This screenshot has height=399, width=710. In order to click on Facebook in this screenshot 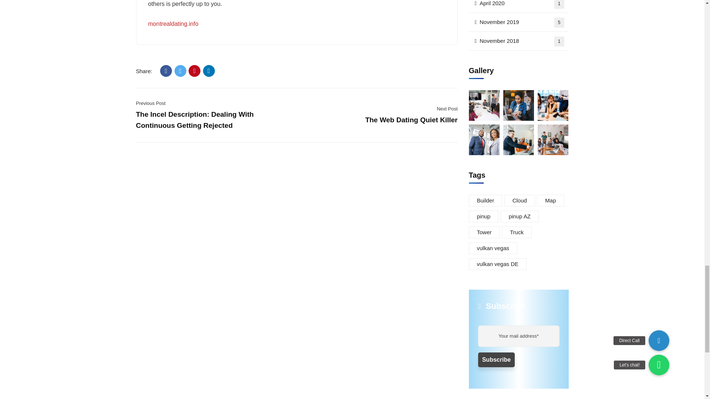, I will do `click(166, 71)`.